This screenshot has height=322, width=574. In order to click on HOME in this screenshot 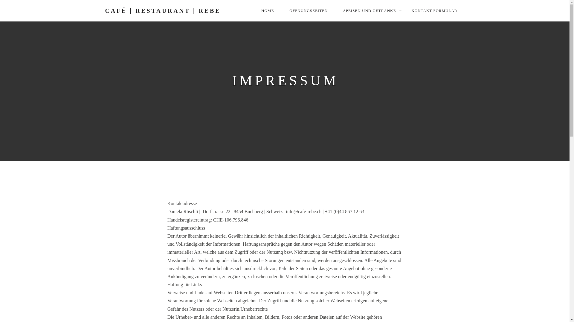, I will do `click(268, 11)`.